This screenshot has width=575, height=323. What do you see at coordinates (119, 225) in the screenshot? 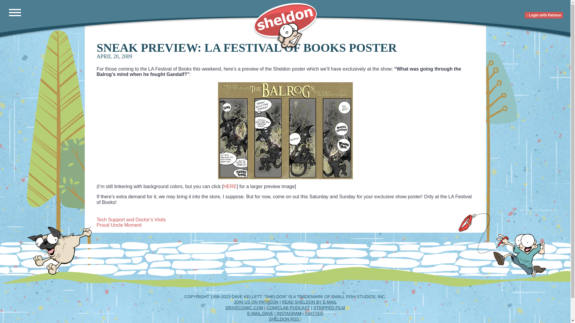
I see `Proud Uncle Moment` at bounding box center [119, 225].